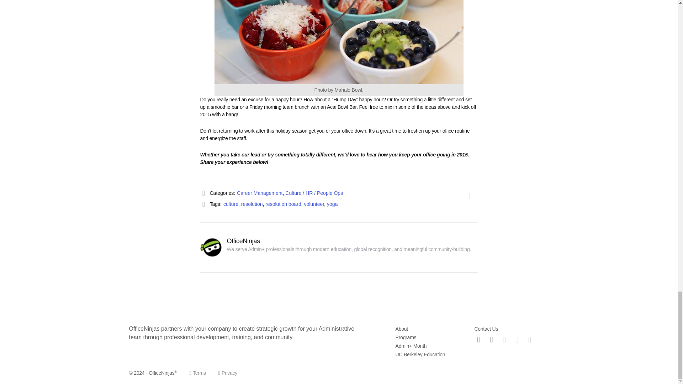 The image size is (683, 384). I want to click on resolution, so click(252, 204).